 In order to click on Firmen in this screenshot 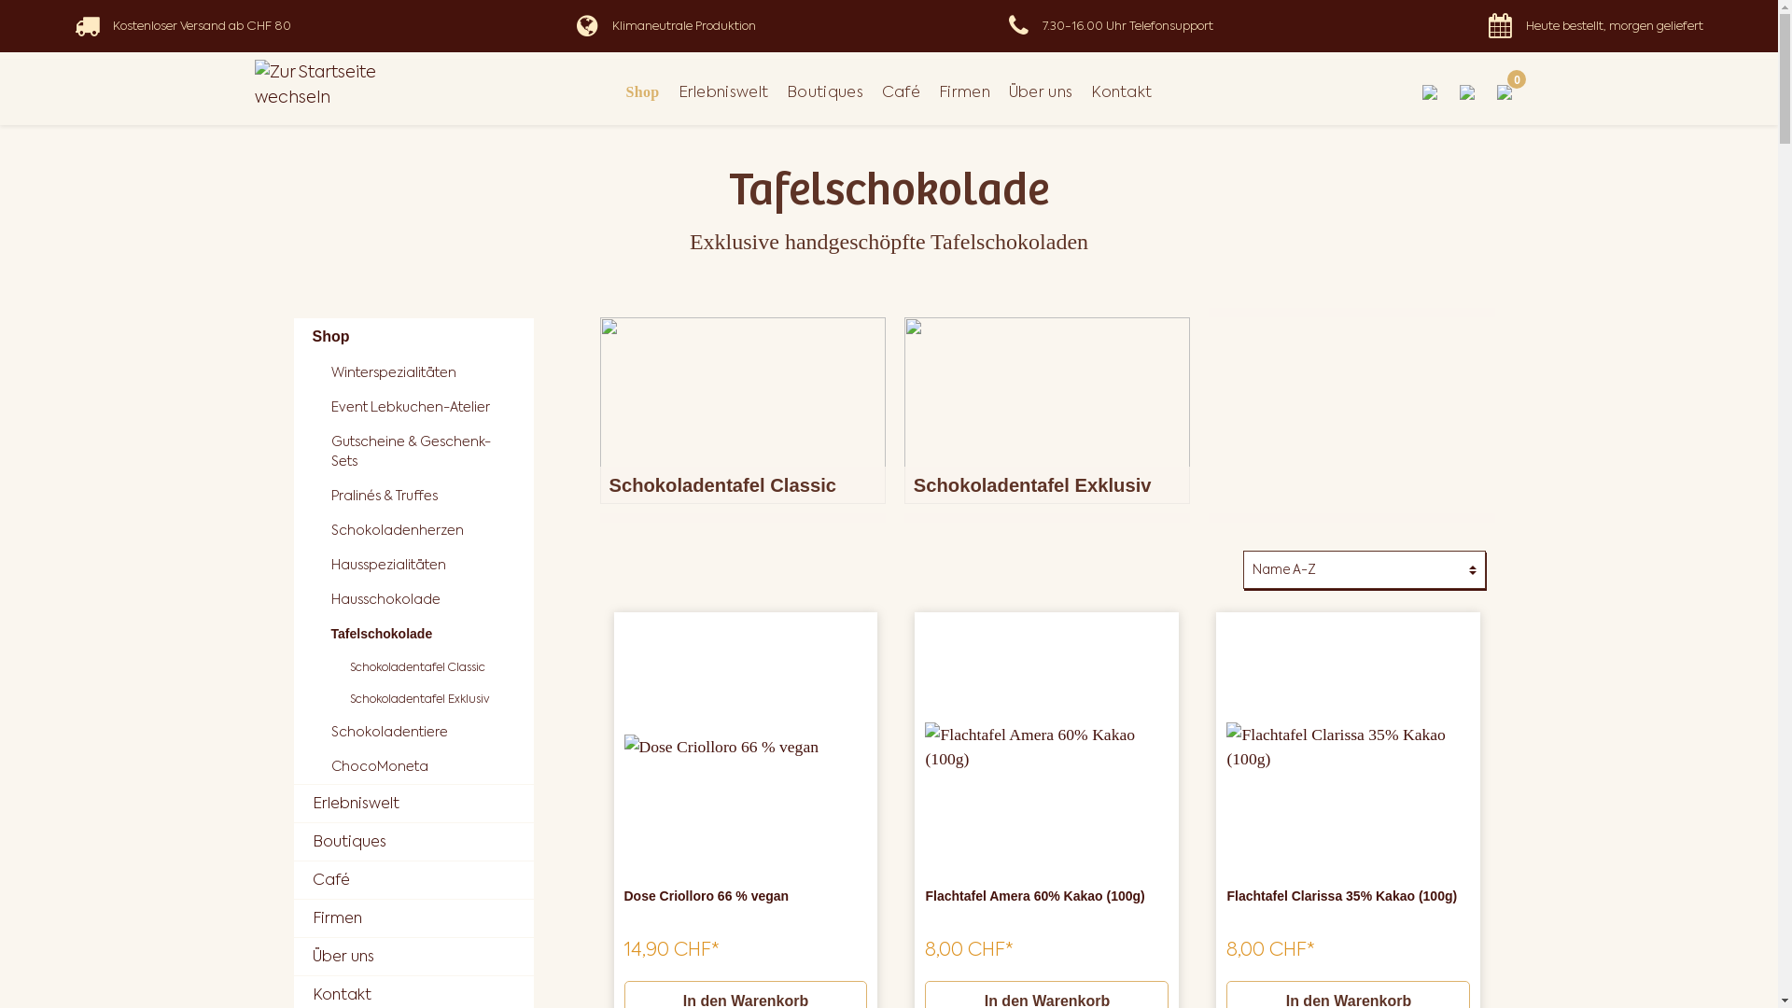, I will do `click(413, 918)`.